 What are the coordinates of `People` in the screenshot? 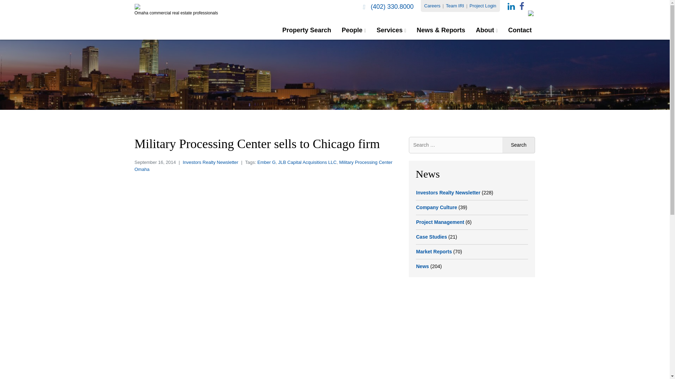 It's located at (354, 30).